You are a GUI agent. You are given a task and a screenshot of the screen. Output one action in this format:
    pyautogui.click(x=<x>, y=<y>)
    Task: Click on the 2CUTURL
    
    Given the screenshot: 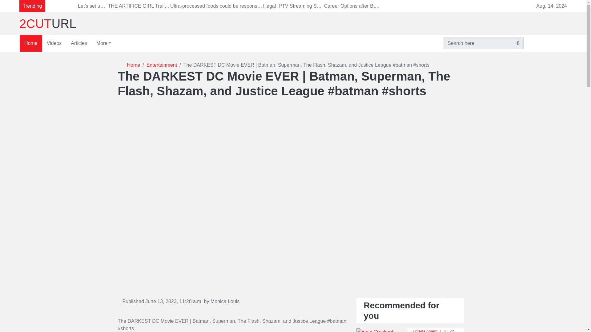 What is the action you would take?
    pyautogui.click(x=105, y=23)
    